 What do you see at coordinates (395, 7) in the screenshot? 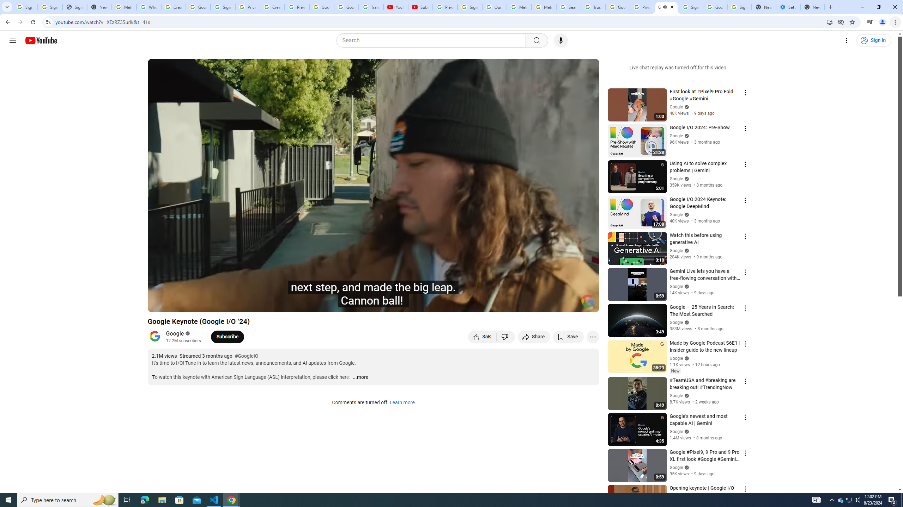
I see `YouTube` at bounding box center [395, 7].